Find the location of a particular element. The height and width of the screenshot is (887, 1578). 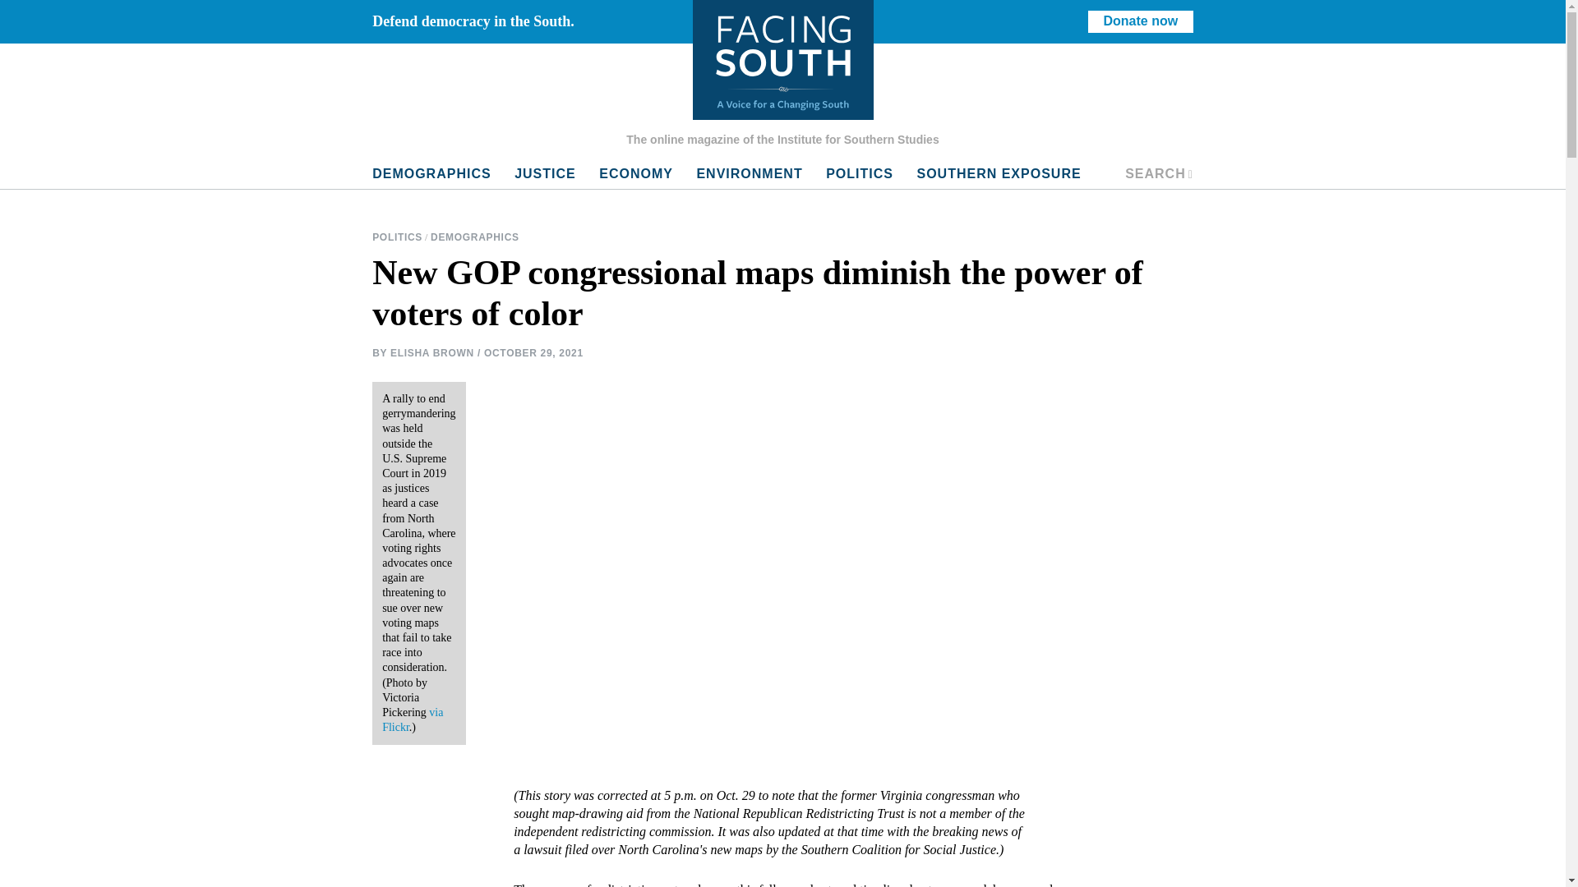

Home is located at coordinates (782, 59).